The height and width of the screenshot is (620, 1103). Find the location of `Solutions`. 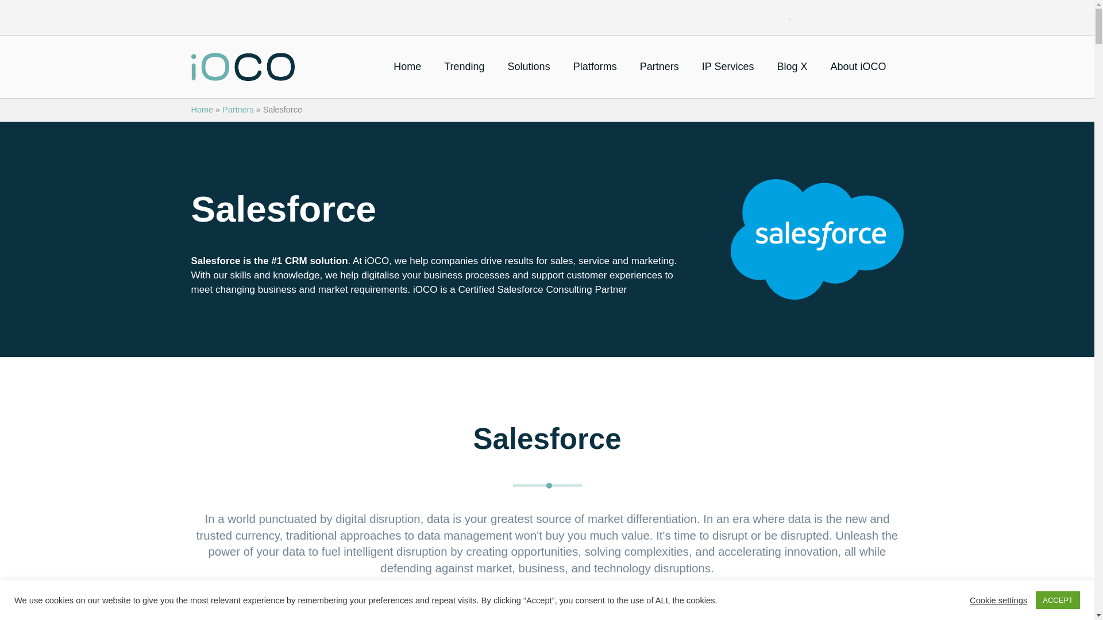

Solutions is located at coordinates (529, 67).